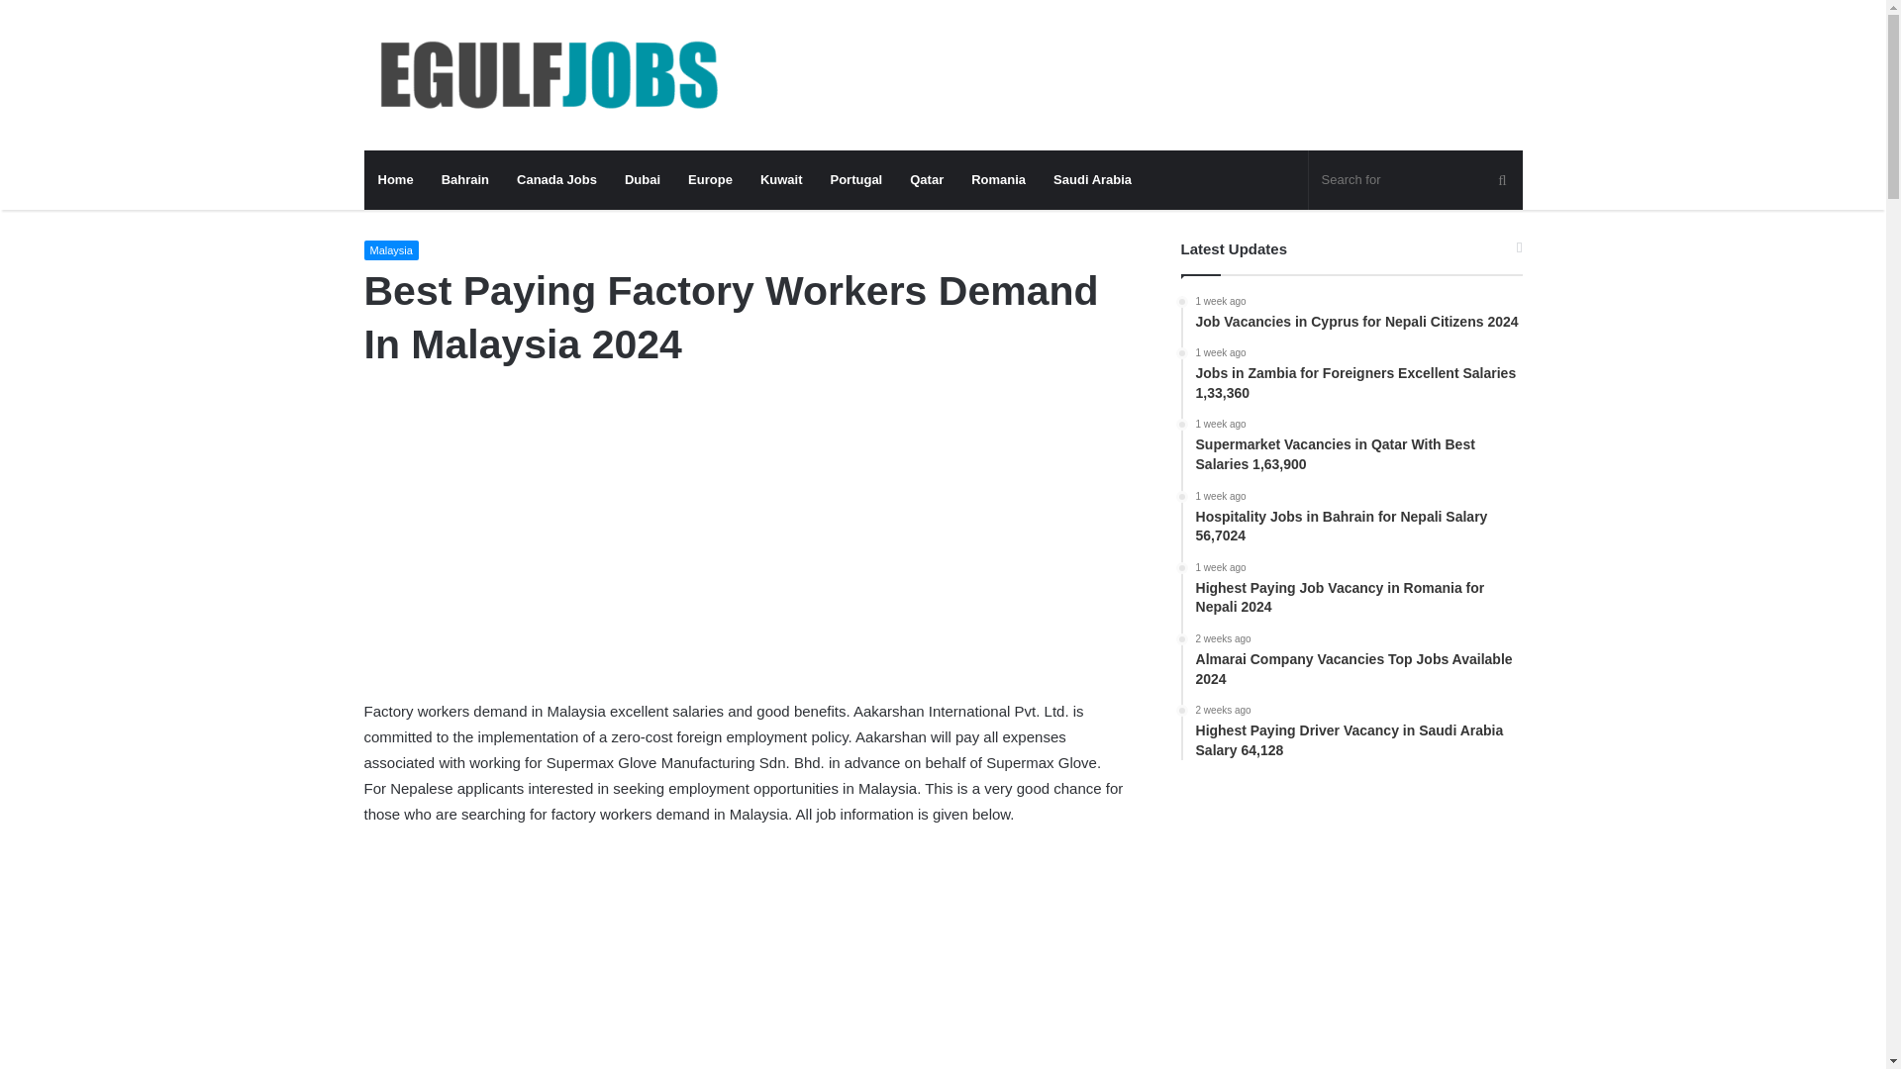  Describe the element at coordinates (746, 960) in the screenshot. I see `Advertisement` at that location.